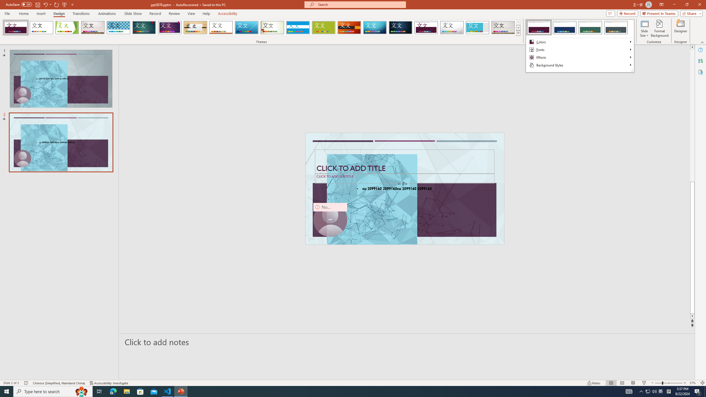  Describe the element at coordinates (705, 391) in the screenshot. I see `Show desktop` at that location.